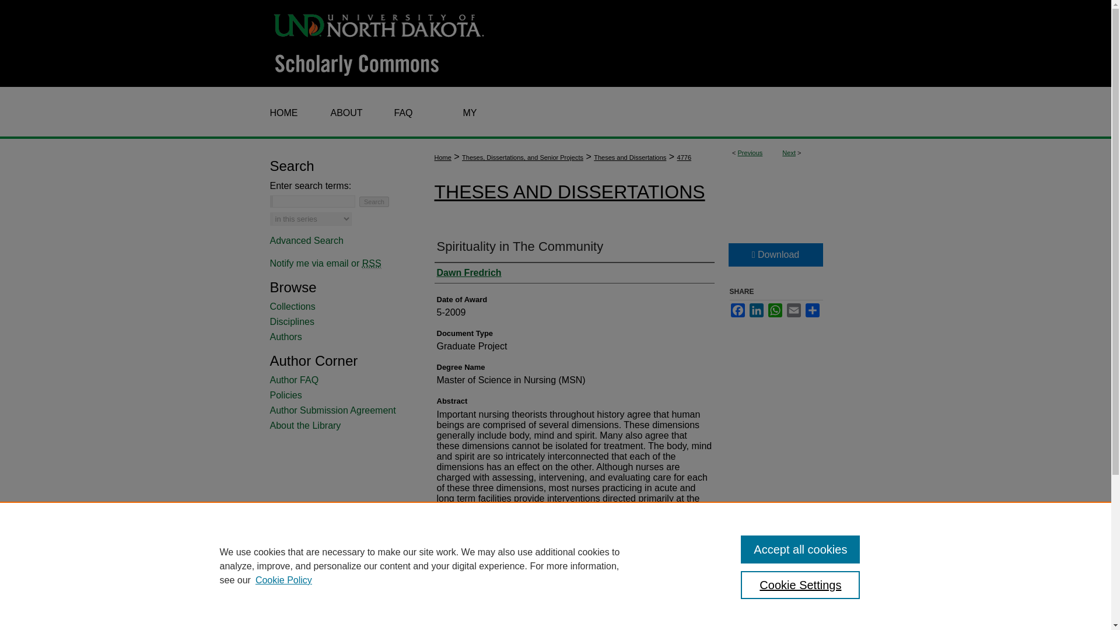 This screenshot has width=1120, height=630. What do you see at coordinates (342, 113) in the screenshot?
I see `About` at bounding box center [342, 113].